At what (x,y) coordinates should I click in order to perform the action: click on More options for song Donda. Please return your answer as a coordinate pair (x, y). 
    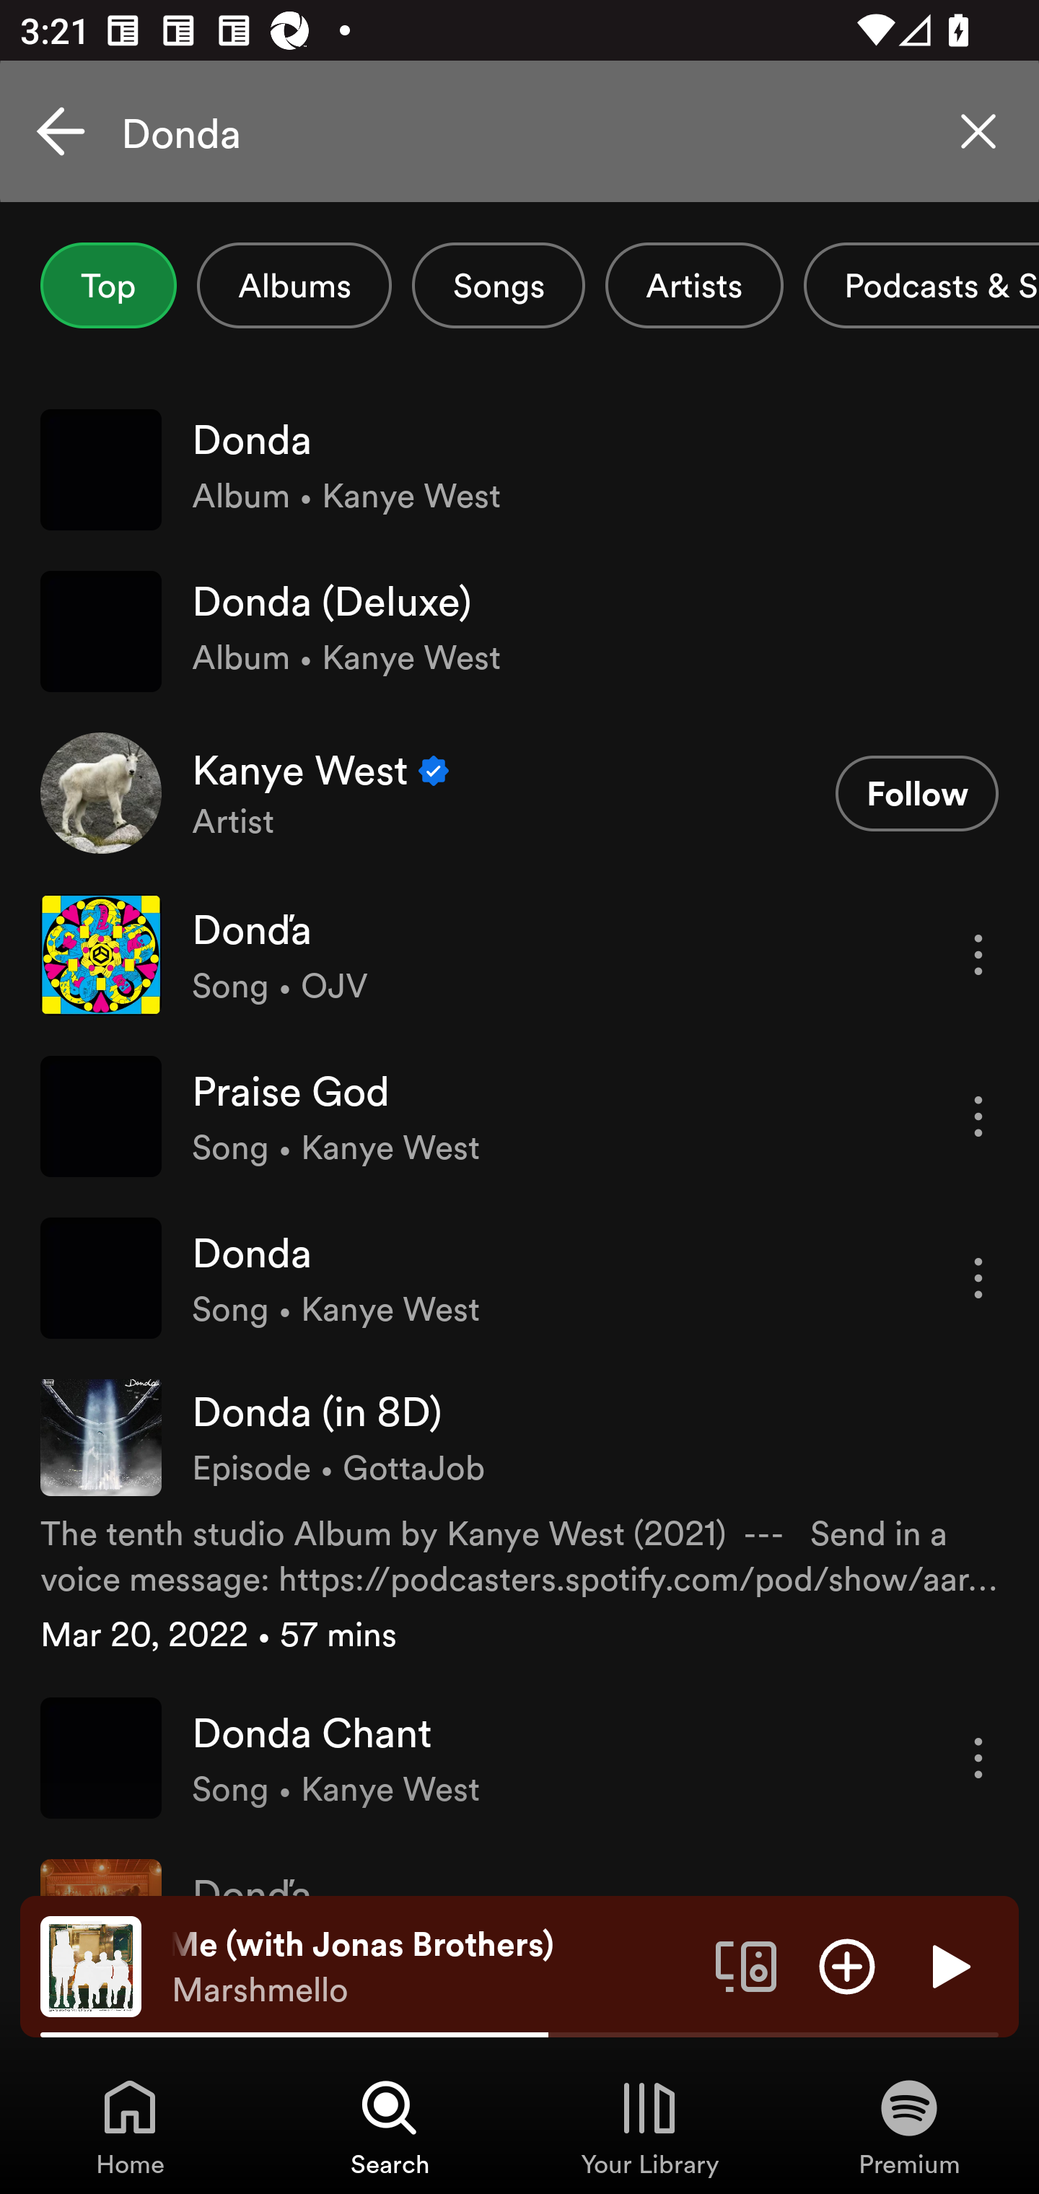
    Looking at the image, I should click on (978, 1277).